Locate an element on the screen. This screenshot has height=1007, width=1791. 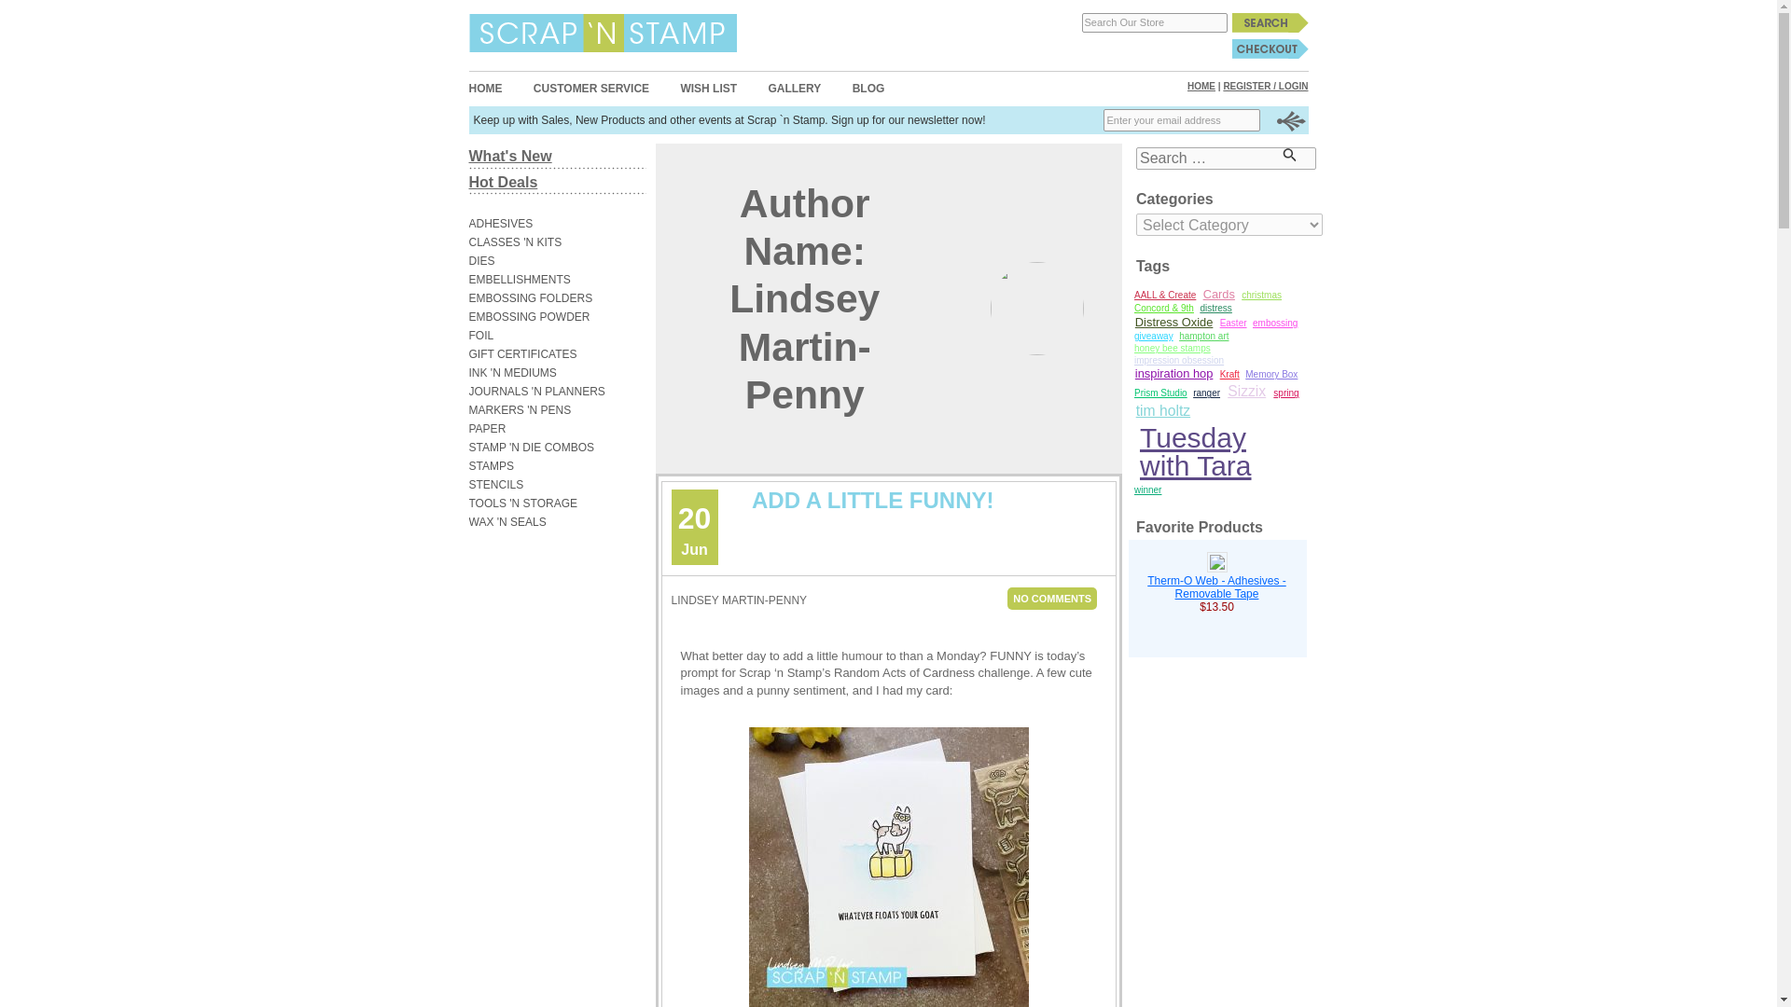
CUSTOMER SERVICE is located at coordinates (591, 88).